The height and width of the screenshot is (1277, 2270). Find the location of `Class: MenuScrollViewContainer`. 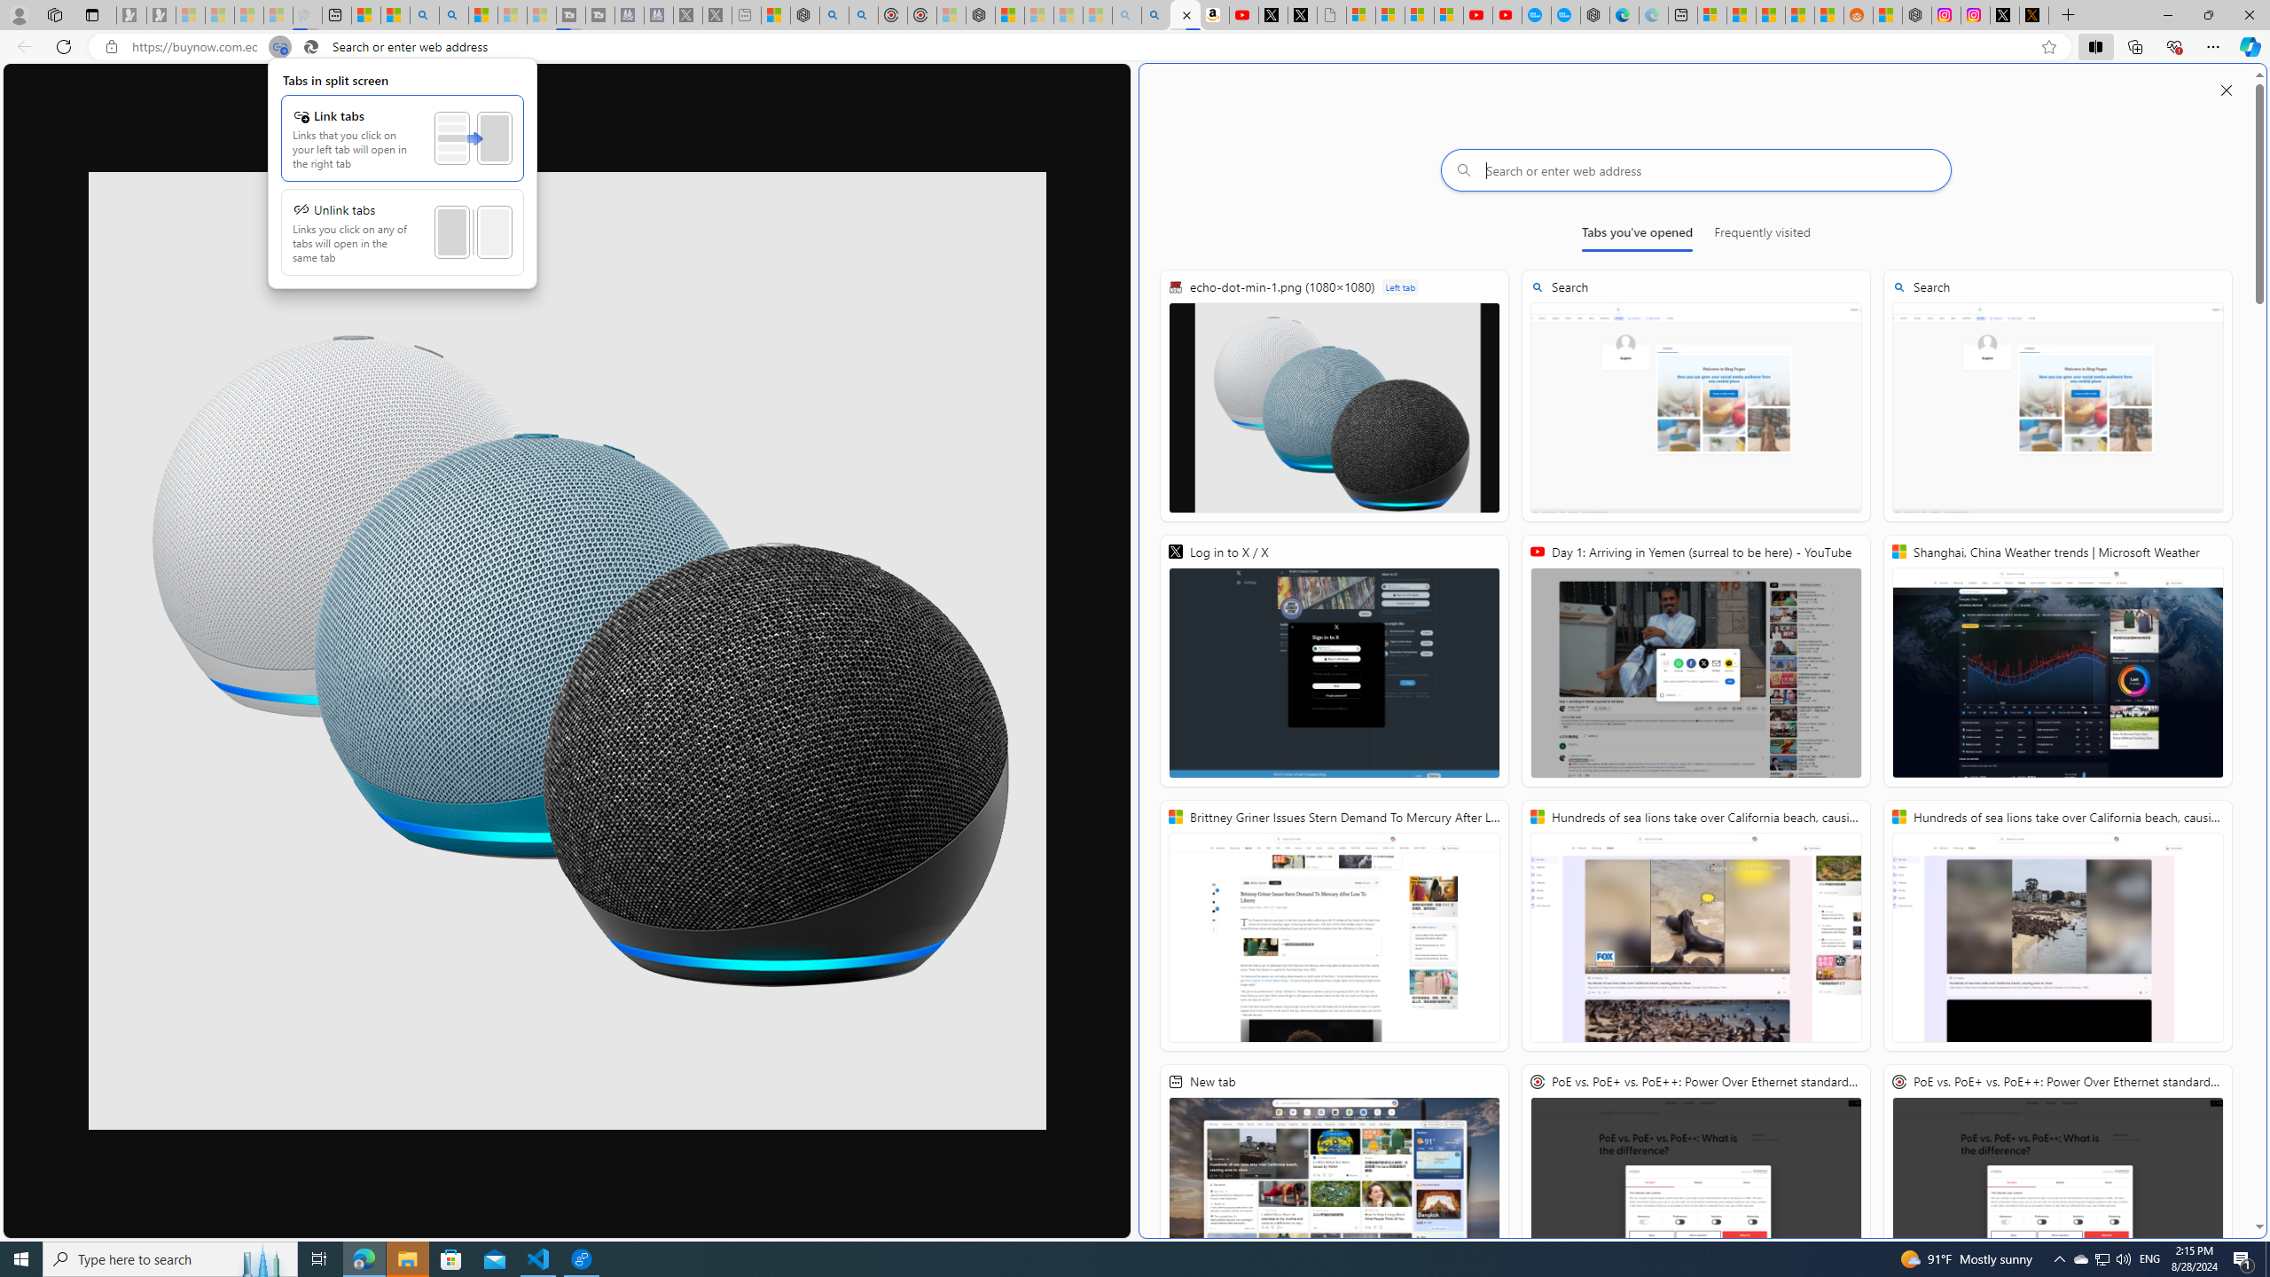

Class: MenuScrollViewContainer is located at coordinates (403, 183).